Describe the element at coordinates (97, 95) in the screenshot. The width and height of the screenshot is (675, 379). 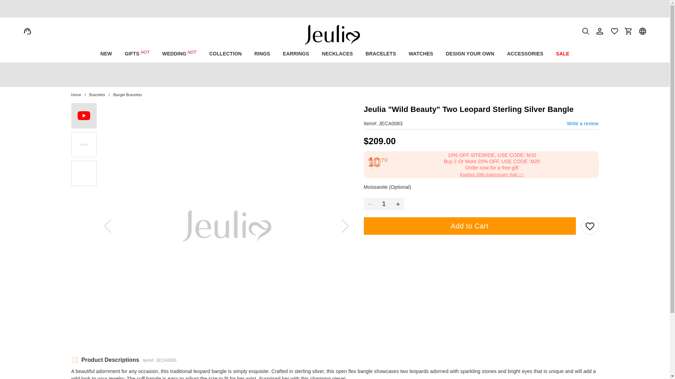
I see `Bracelets` at that location.